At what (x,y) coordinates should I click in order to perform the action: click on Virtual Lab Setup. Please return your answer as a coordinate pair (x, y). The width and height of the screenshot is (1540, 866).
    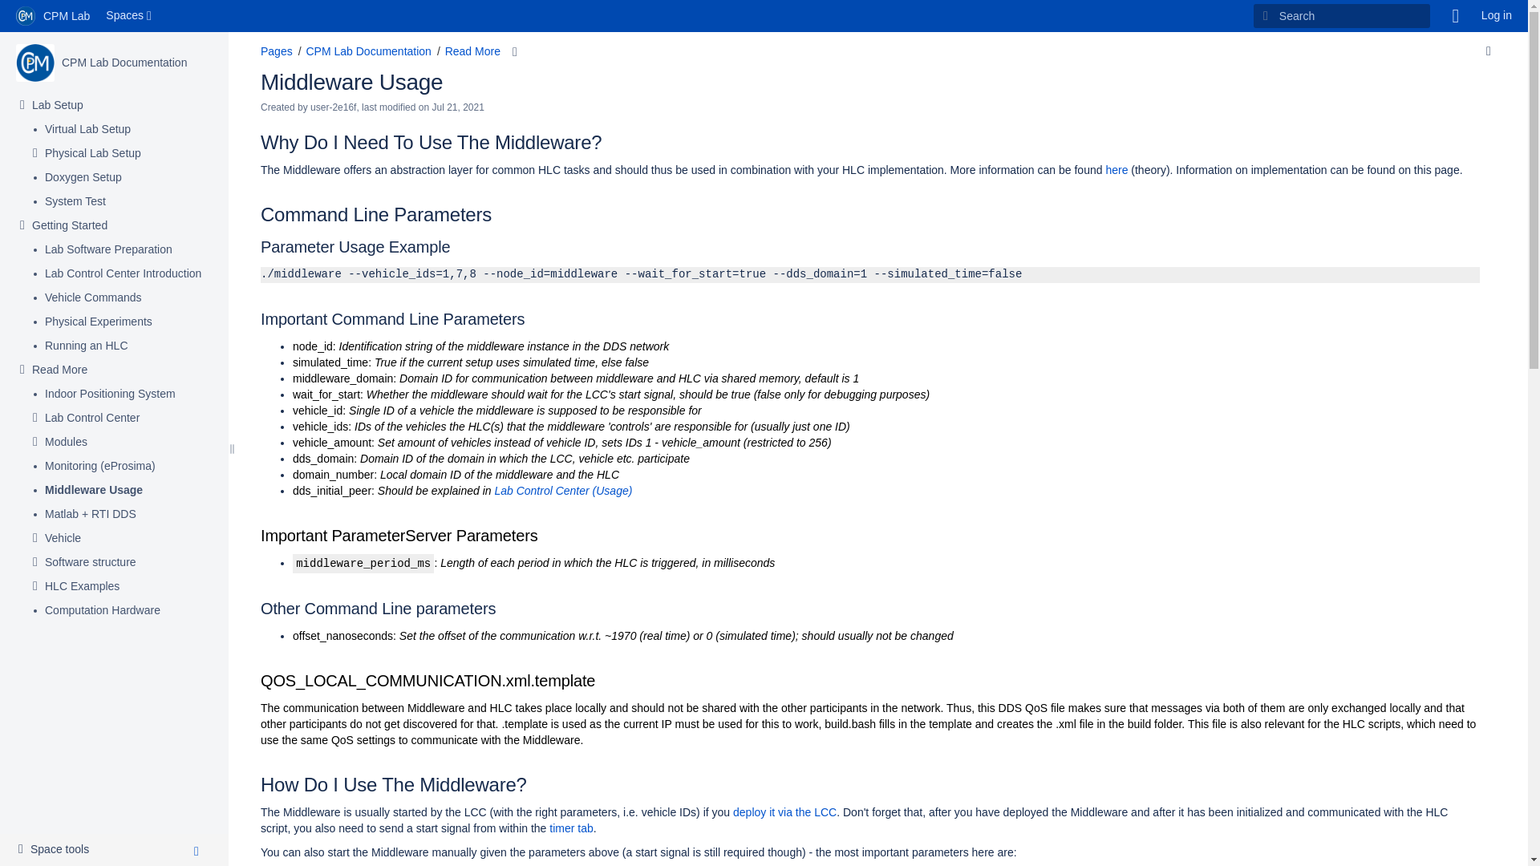
    Looking at the image, I should click on (87, 130).